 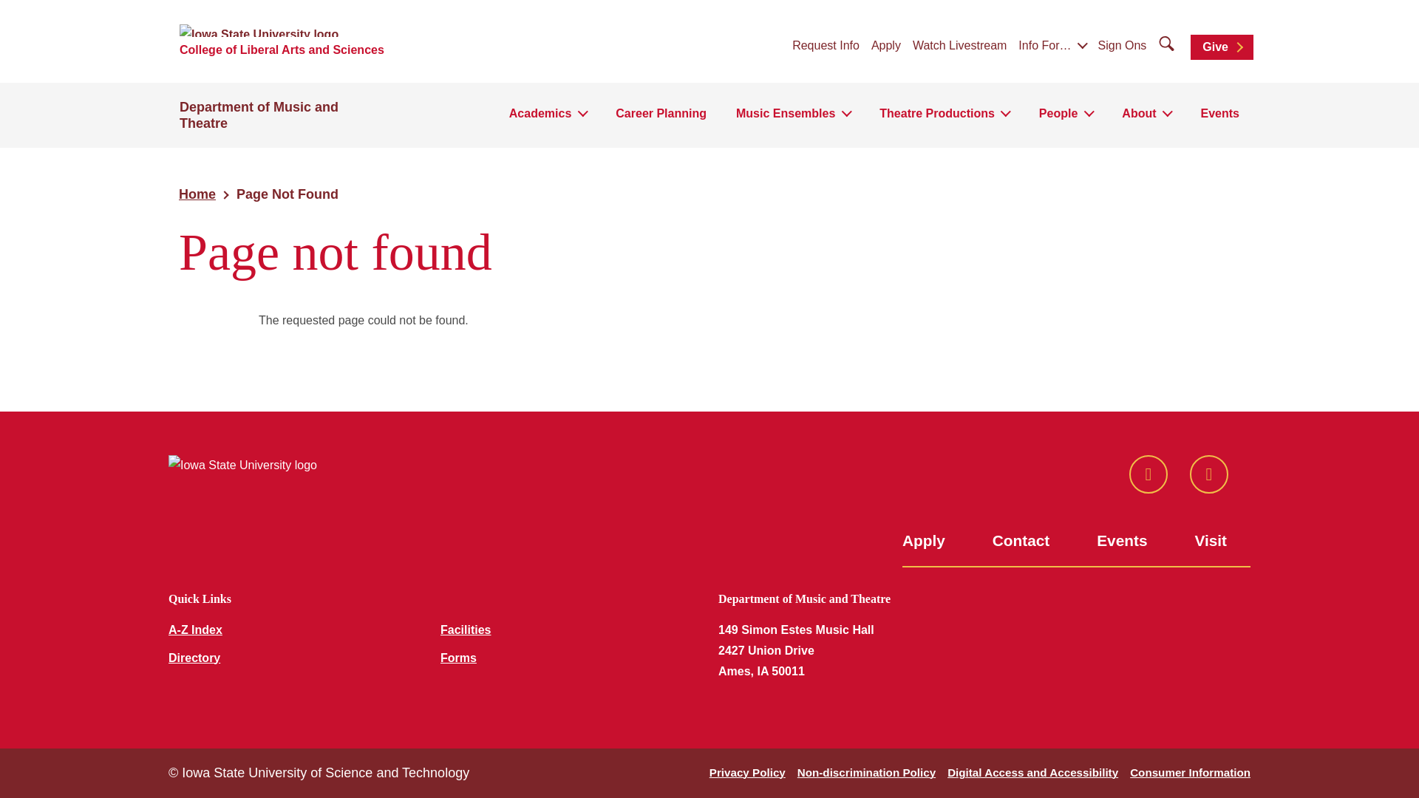 What do you see at coordinates (282, 50) in the screenshot?
I see `College of Liberal Arts and Sciences` at bounding box center [282, 50].